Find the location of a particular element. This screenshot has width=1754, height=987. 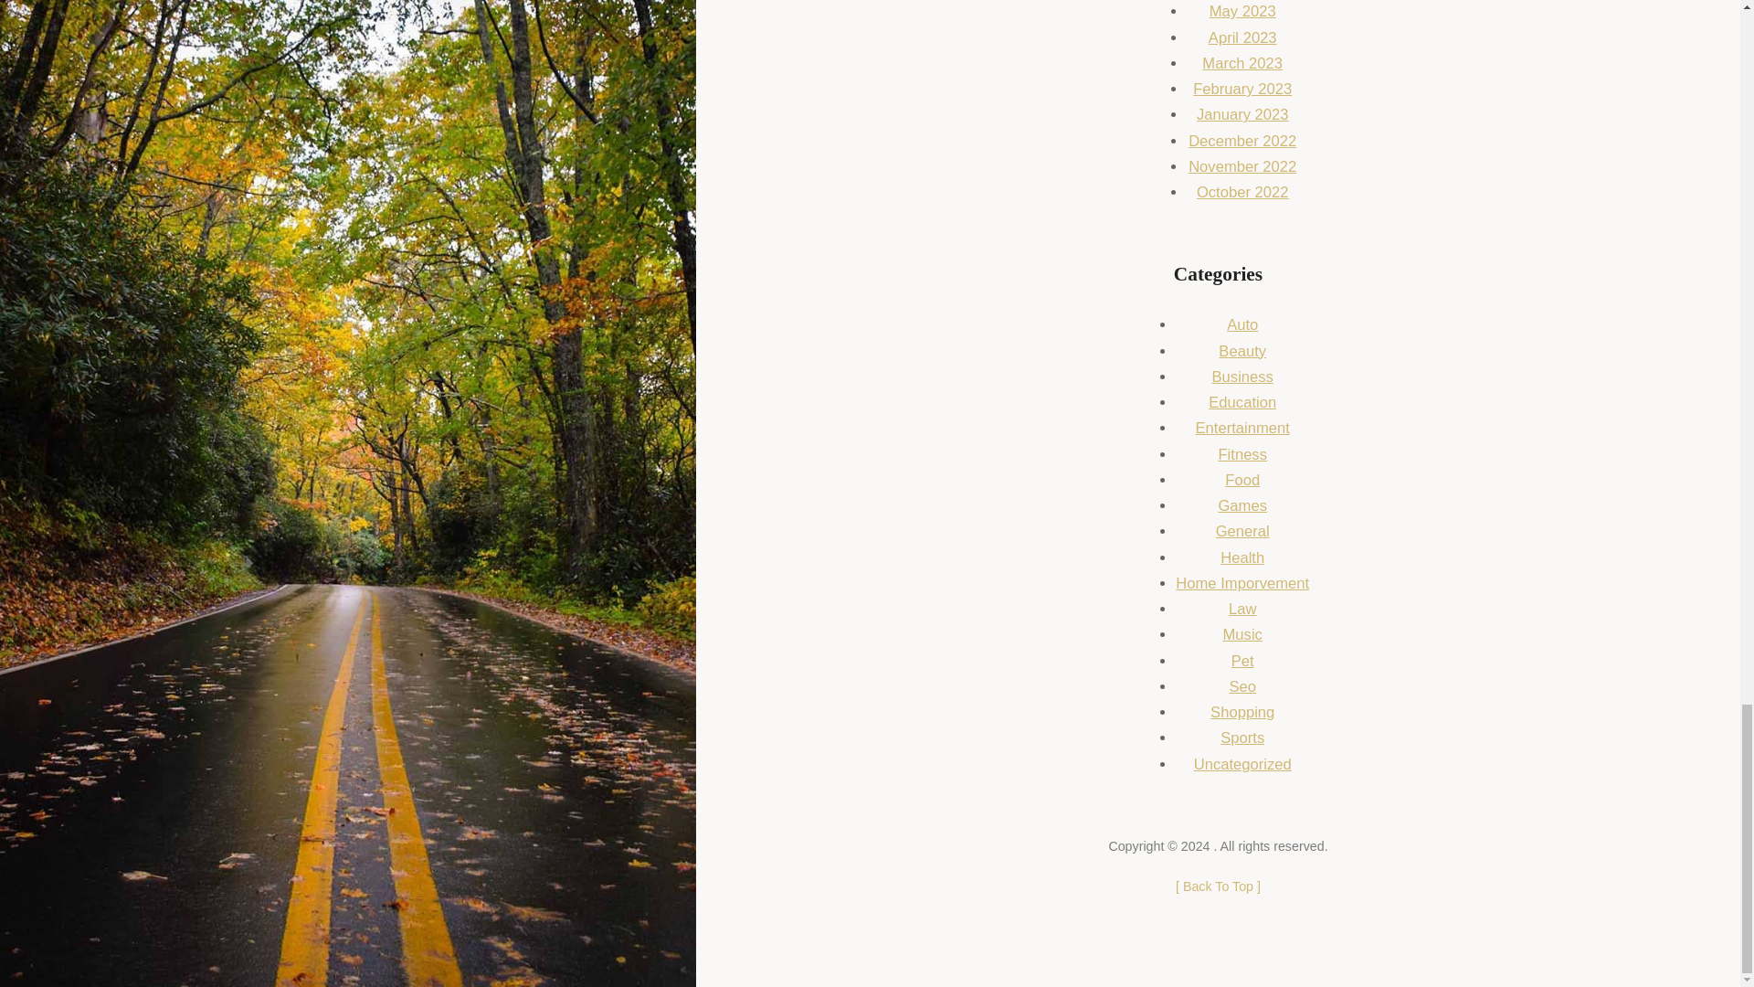

November 2022 is located at coordinates (1242, 166).